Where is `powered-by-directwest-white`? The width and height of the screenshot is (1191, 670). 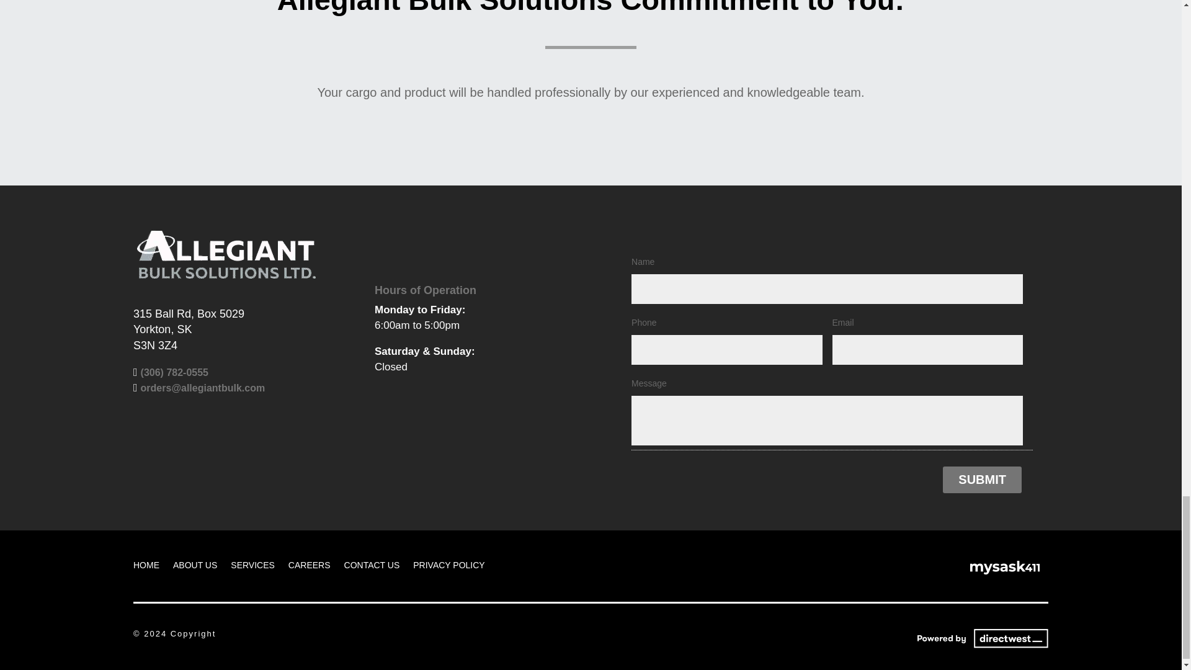 powered-by-directwest-white is located at coordinates (978, 637).